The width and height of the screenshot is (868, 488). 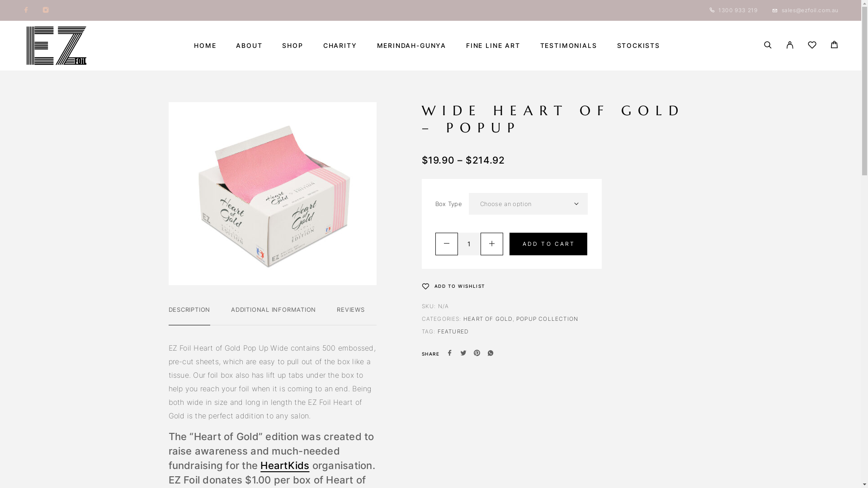 I want to click on Login, so click(x=790, y=46).